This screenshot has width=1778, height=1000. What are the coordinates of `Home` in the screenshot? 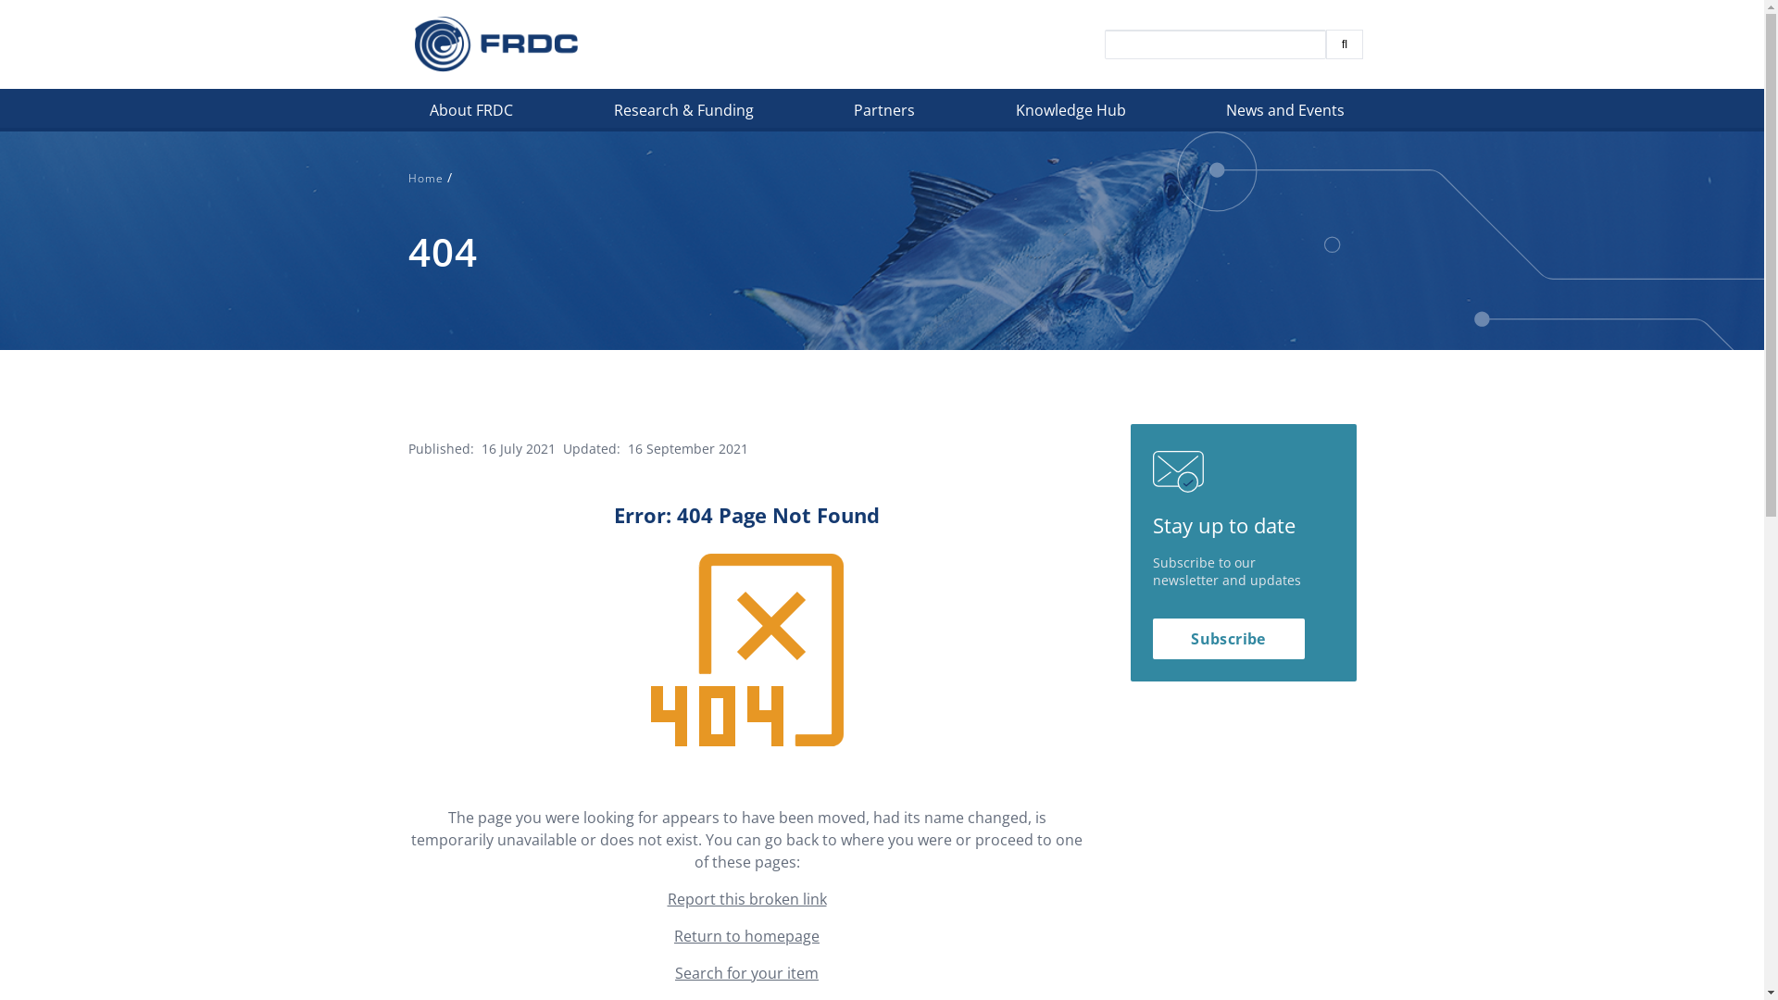 It's located at (496, 44).